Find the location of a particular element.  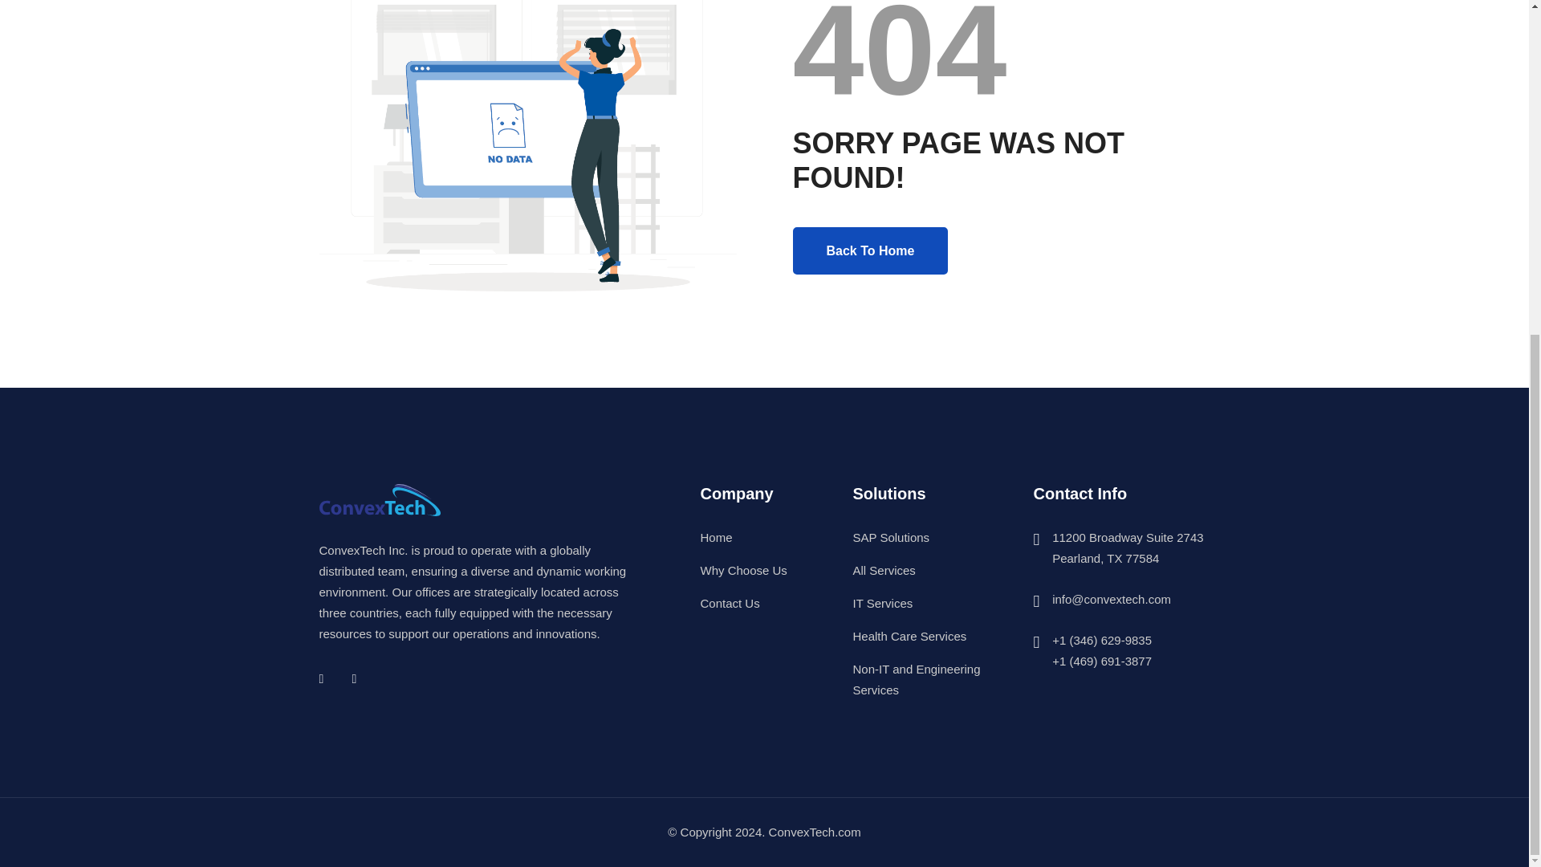

Health Care Services is located at coordinates (909, 636).